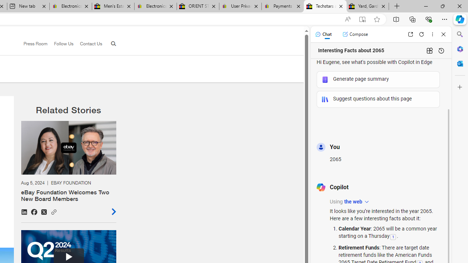 This screenshot has height=263, width=468. I want to click on Press Room, so click(35, 43).